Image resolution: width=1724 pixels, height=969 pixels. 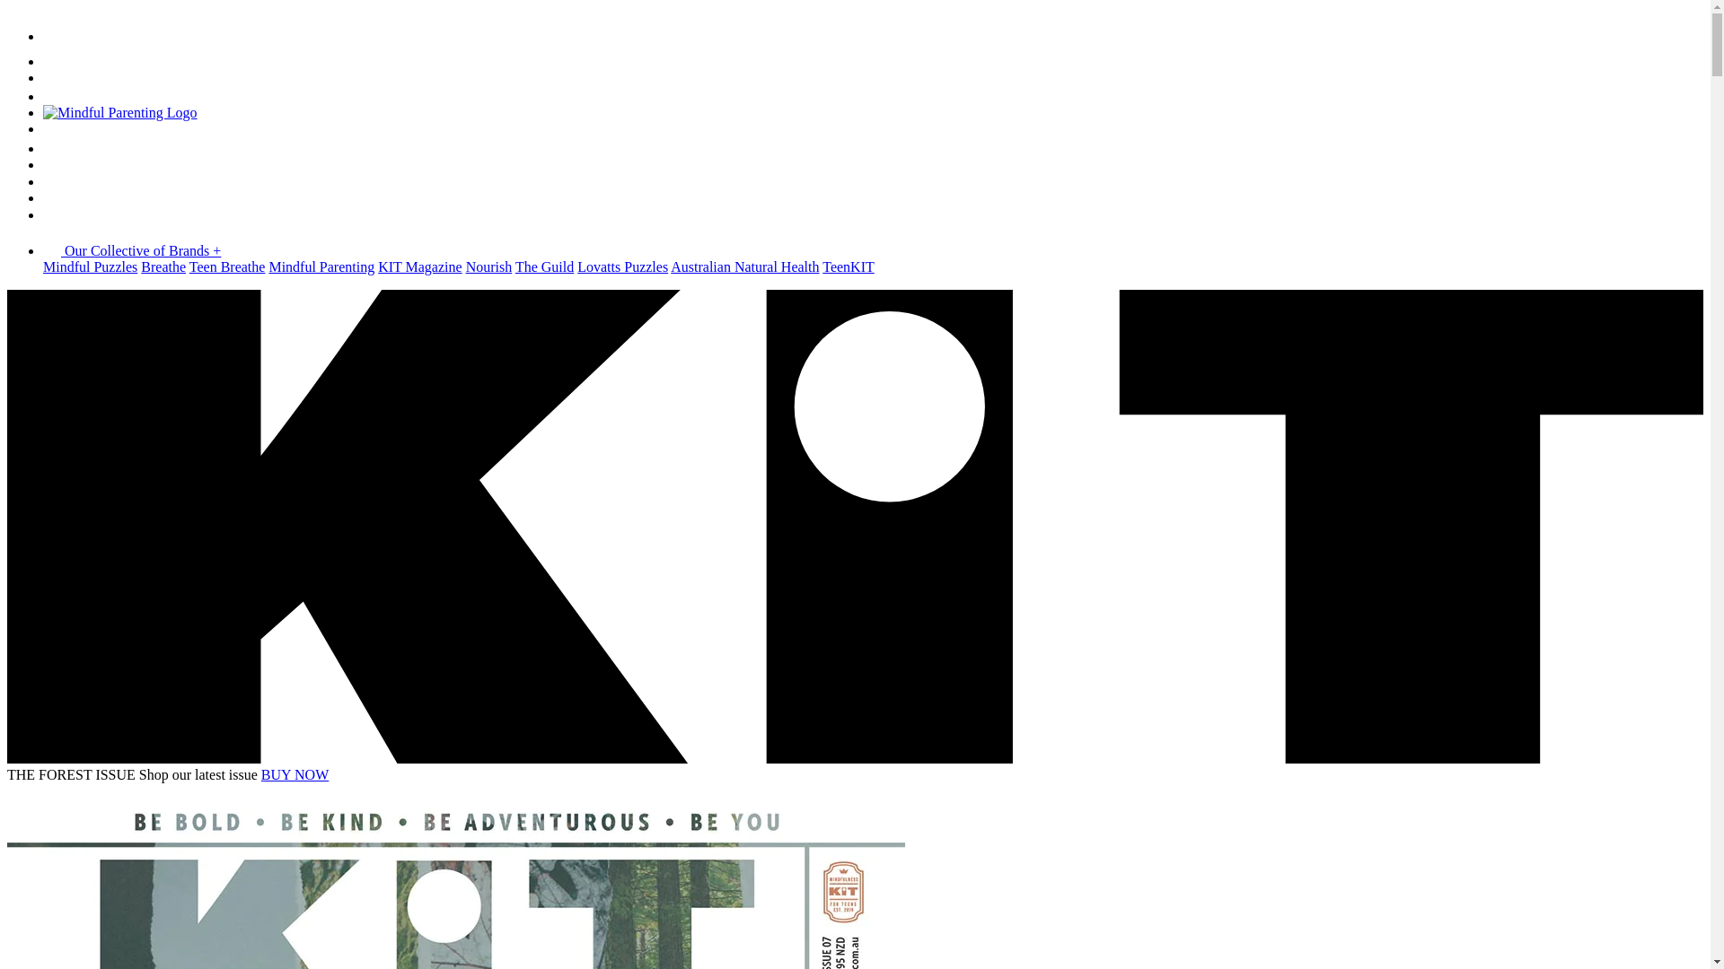 What do you see at coordinates (623, 267) in the screenshot?
I see `Lovatts Puzzles` at bounding box center [623, 267].